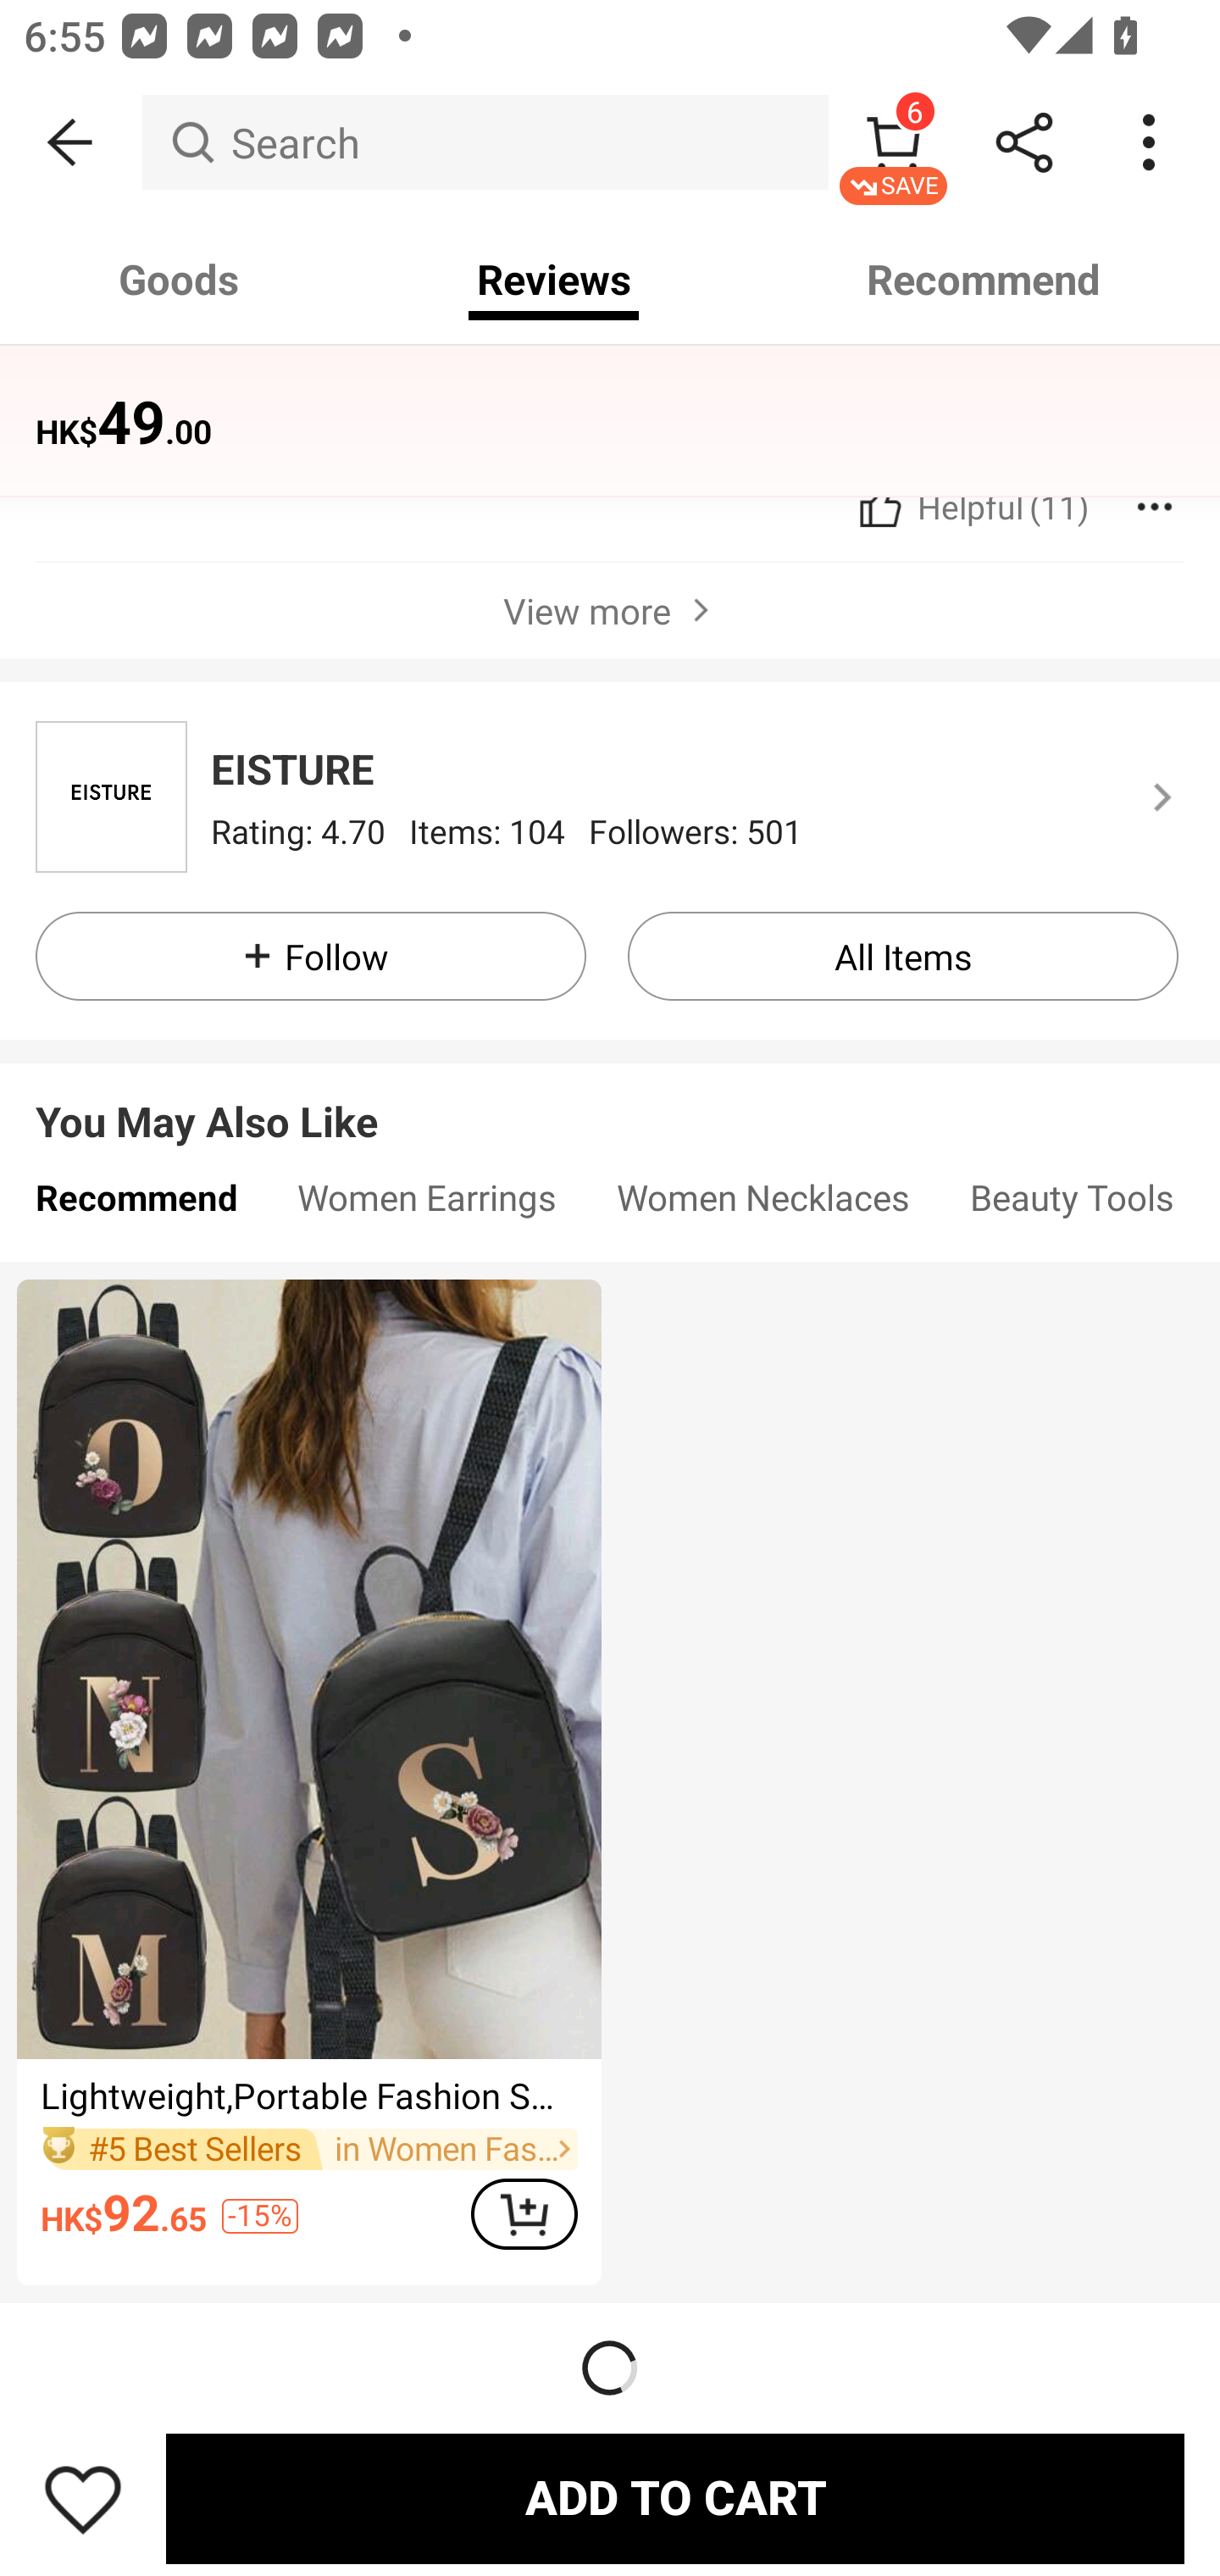 The height and width of the screenshot is (2576, 1220). I want to click on Recommend, so click(136, 1205).